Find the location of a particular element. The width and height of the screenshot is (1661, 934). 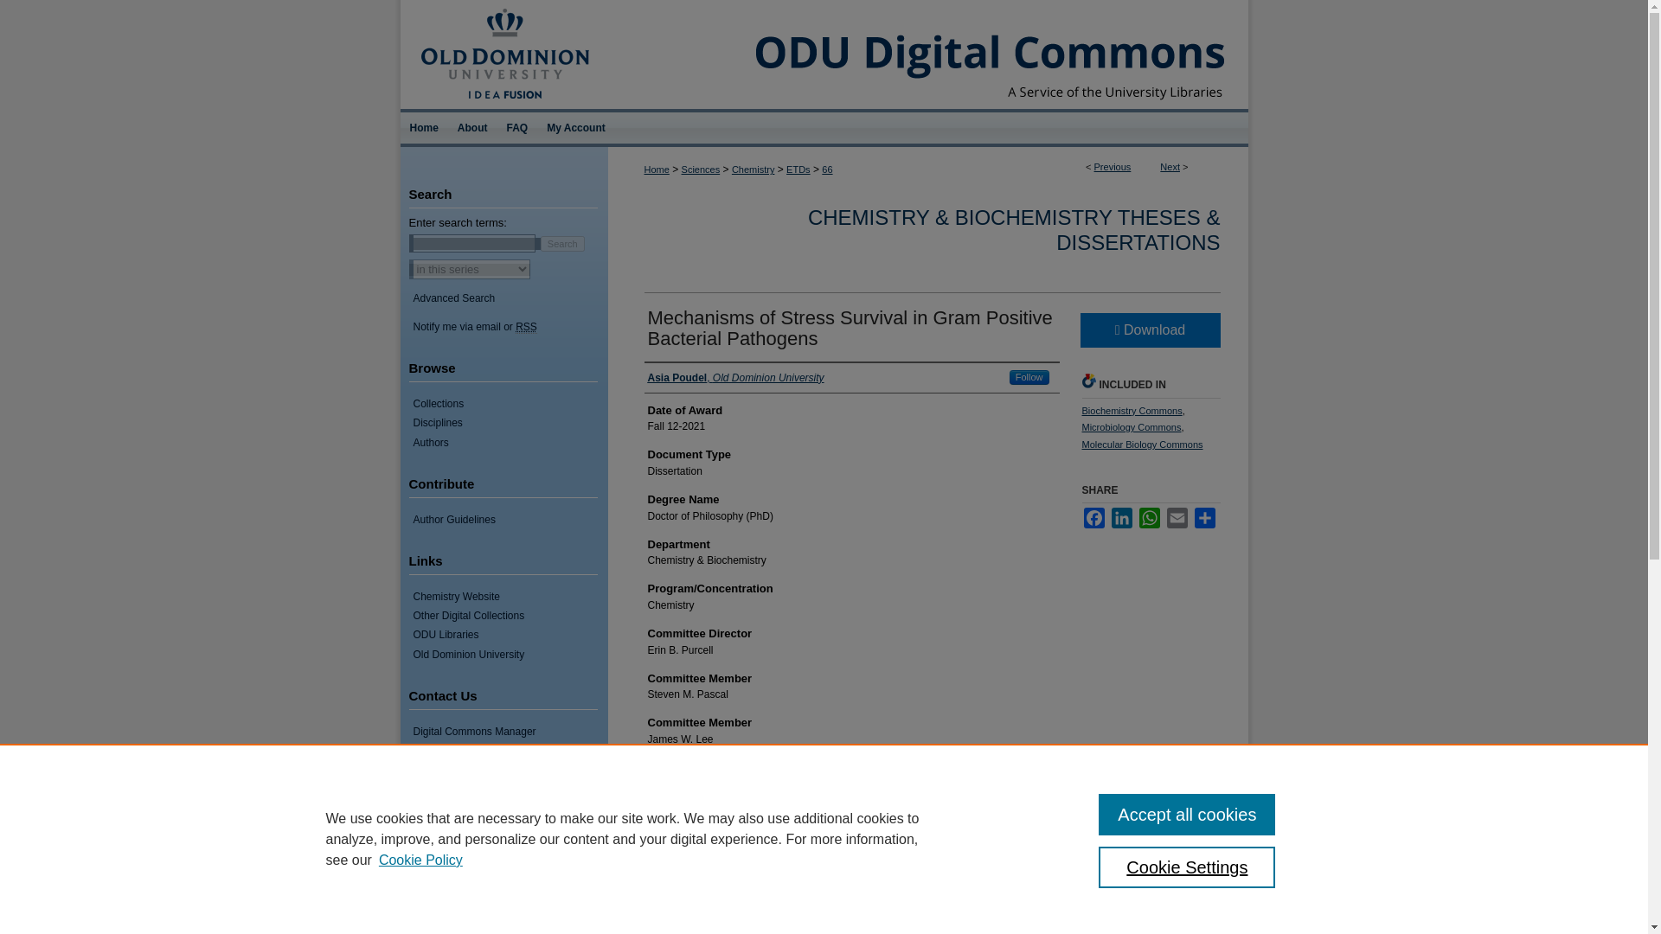

Advanced Search is located at coordinates (454, 298).